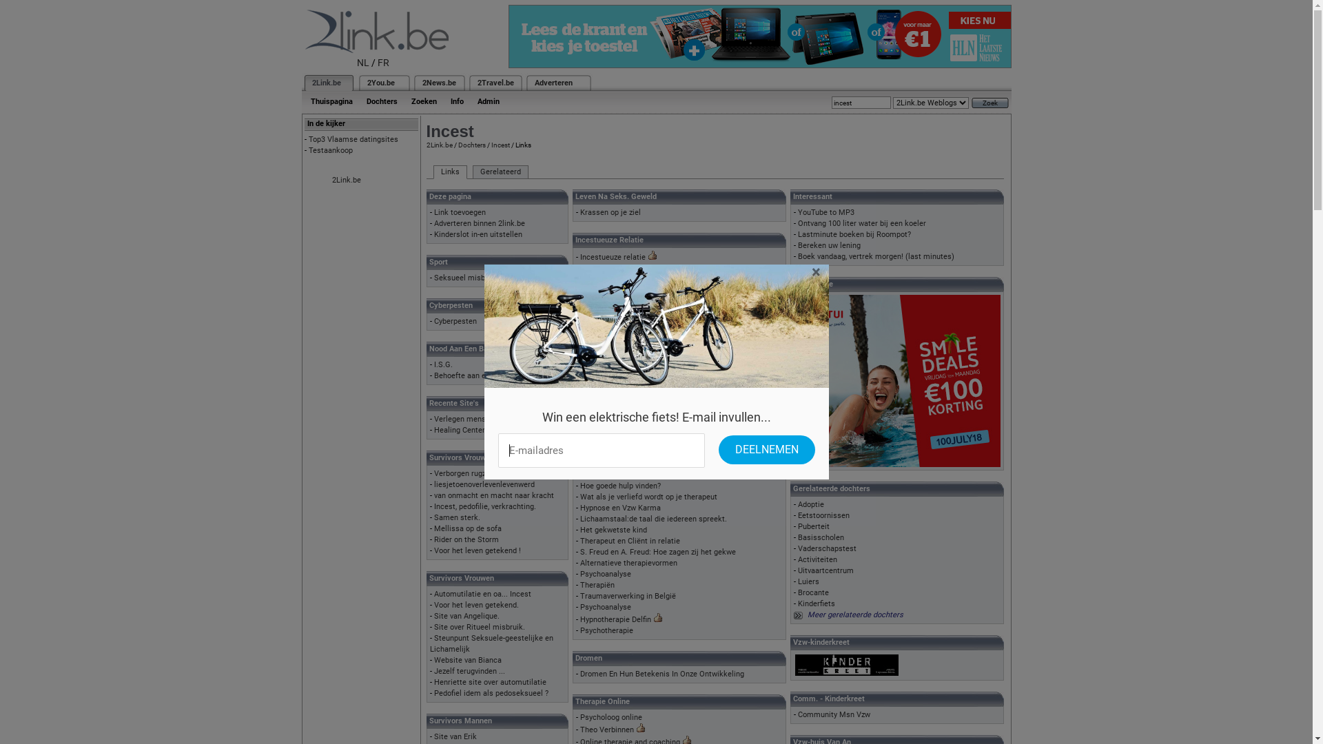  I want to click on Psychoanalyse, so click(606, 575).